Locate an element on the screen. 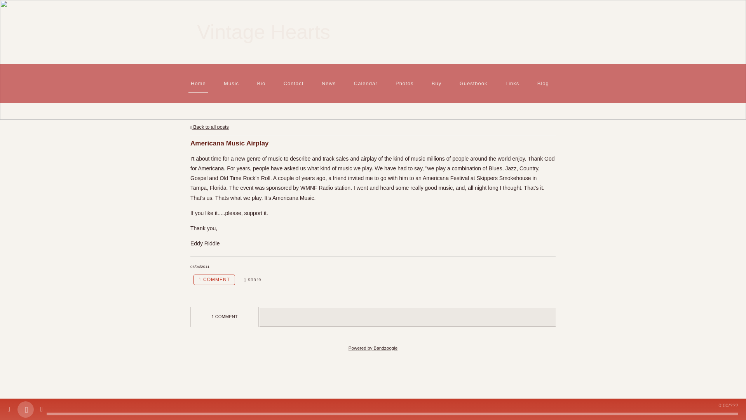 The width and height of the screenshot is (746, 420). share is located at coordinates (253, 280).